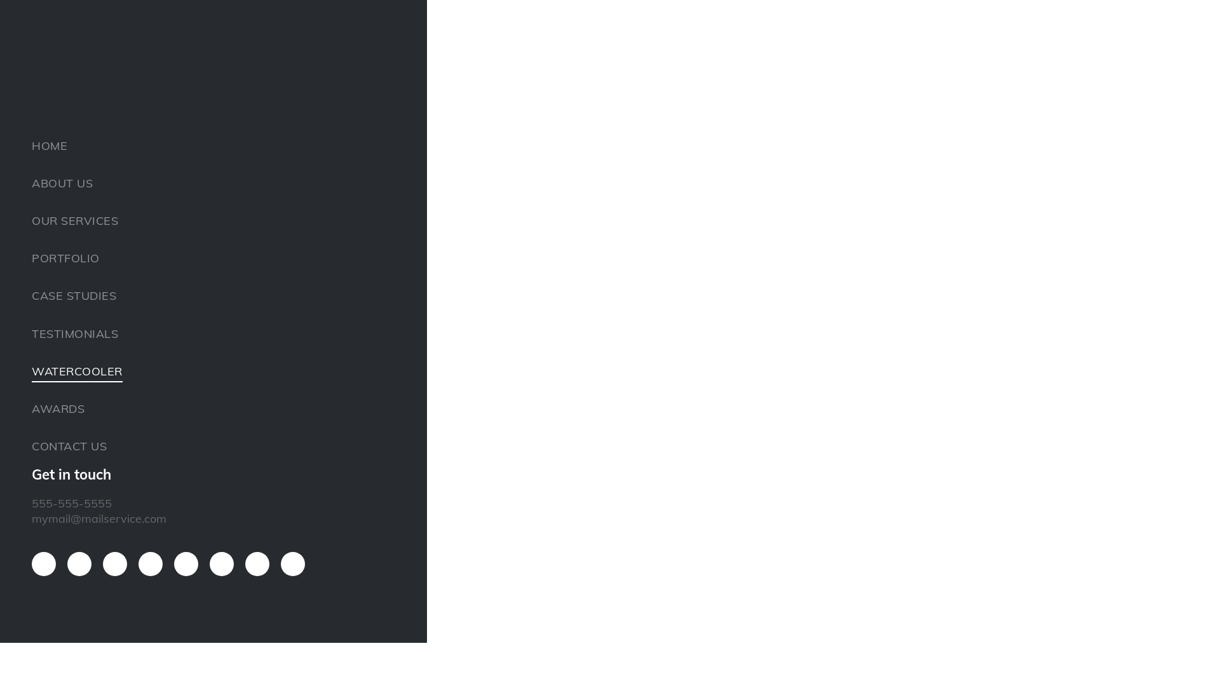 This screenshot has width=1220, height=686. Describe the element at coordinates (245, 371) in the screenshot. I see `WATERCOOLER` at that location.